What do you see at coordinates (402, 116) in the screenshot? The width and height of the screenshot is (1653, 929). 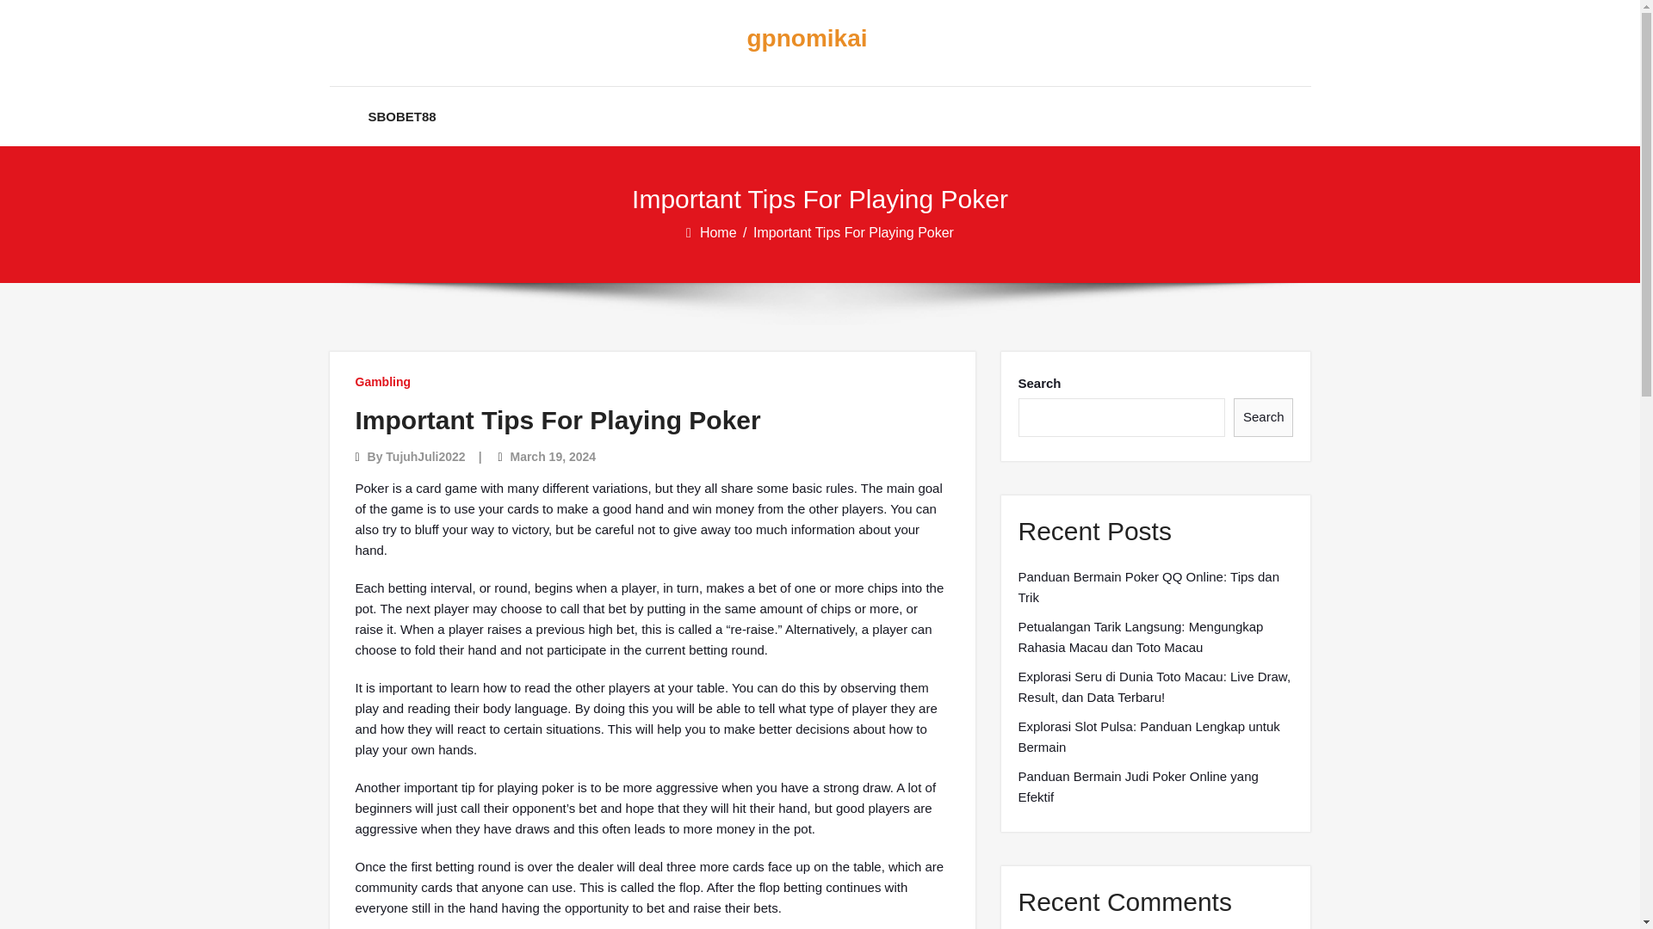 I see `SBOBET88` at bounding box center [402, 116].